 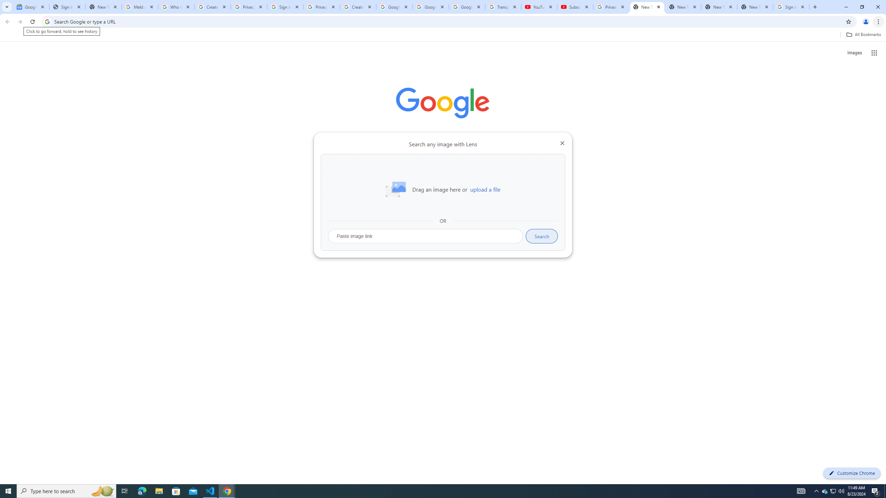 What do you see at coordinates (285, 7) in the screenshot?
I see `Sign in - Google Accounts` at bounding box center [285, 7].